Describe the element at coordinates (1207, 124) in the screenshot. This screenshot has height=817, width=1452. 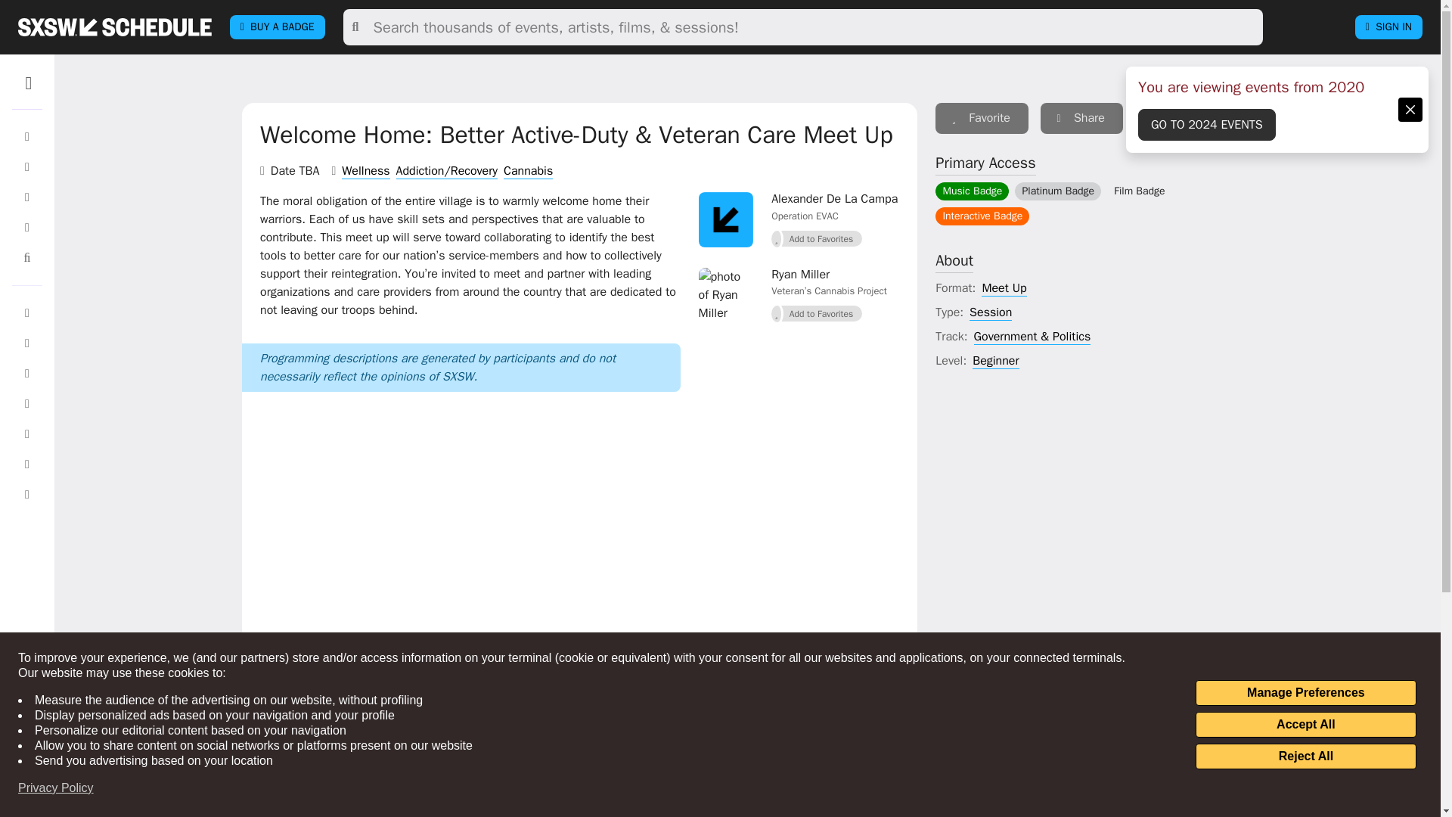
I see `GO TO 2024 EVENTS` at that location.